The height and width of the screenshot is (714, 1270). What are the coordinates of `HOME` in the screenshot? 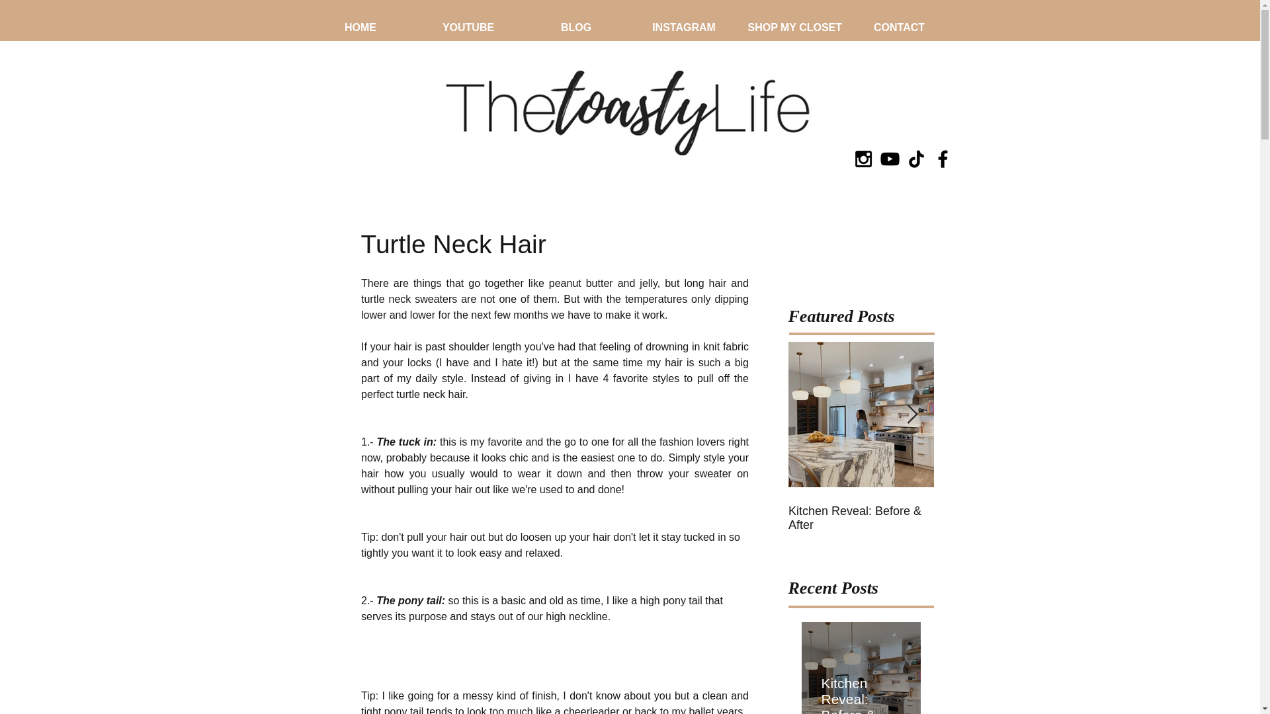 It's located at (361, 27).